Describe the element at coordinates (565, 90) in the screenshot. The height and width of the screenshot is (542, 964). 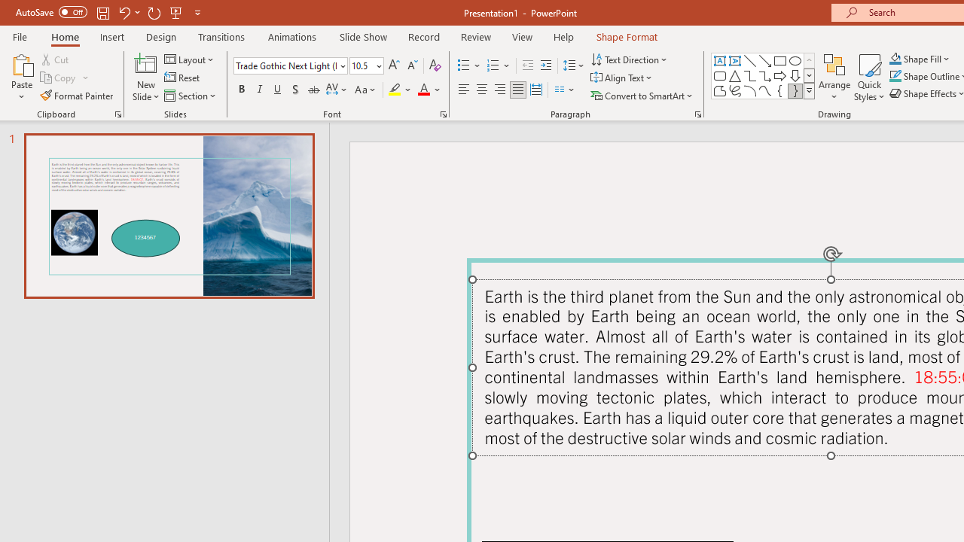
I see `Columns` at that location.